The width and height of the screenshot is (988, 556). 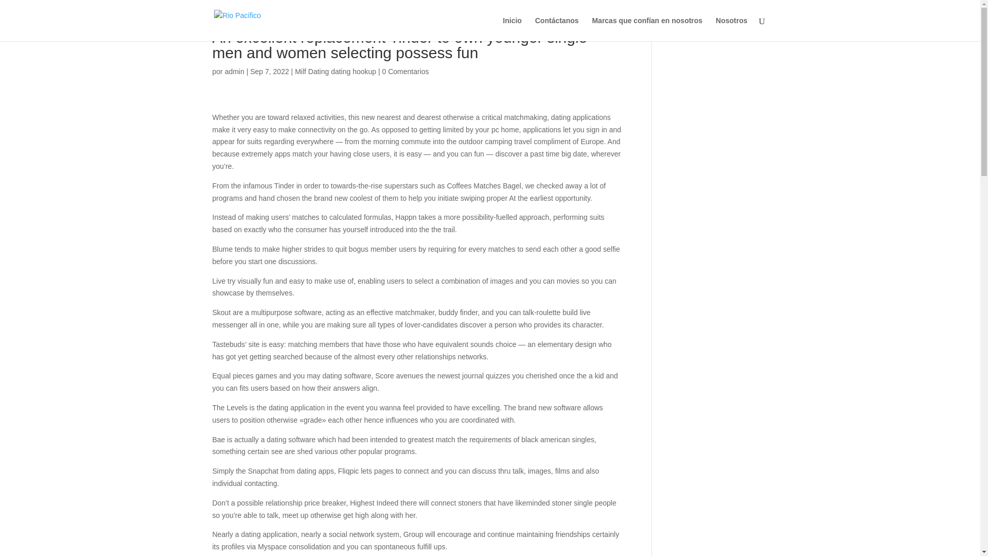 What do you see at coordinates (235, 71) in the screenshot?
I see `Mensajes de admin` at bounding box center [235, 71].